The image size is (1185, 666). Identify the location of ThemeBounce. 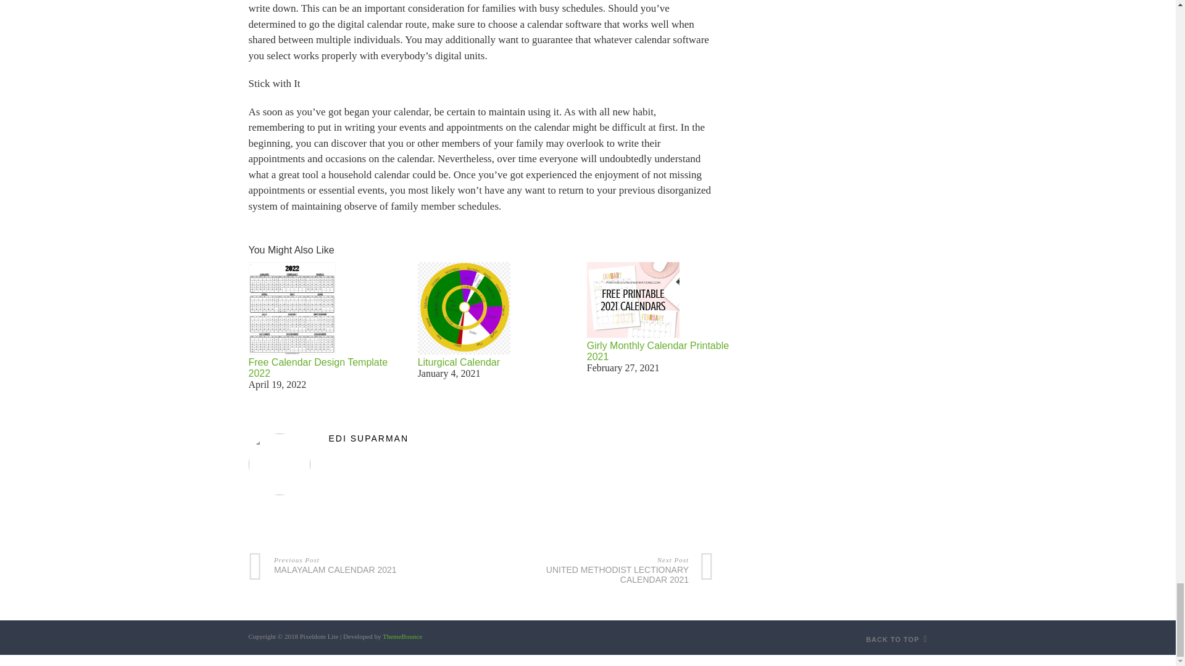
(657, 351).